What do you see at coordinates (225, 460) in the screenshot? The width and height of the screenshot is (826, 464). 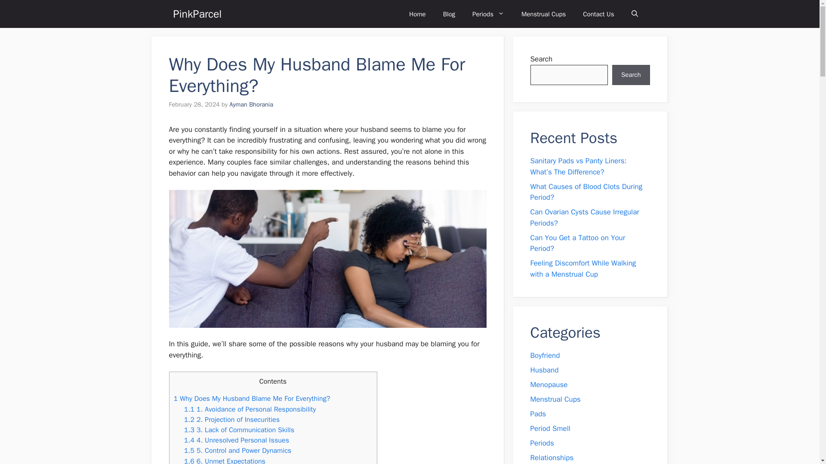 I see `1.6 6. Unmet Expectations` at bounding box center [225, 460].